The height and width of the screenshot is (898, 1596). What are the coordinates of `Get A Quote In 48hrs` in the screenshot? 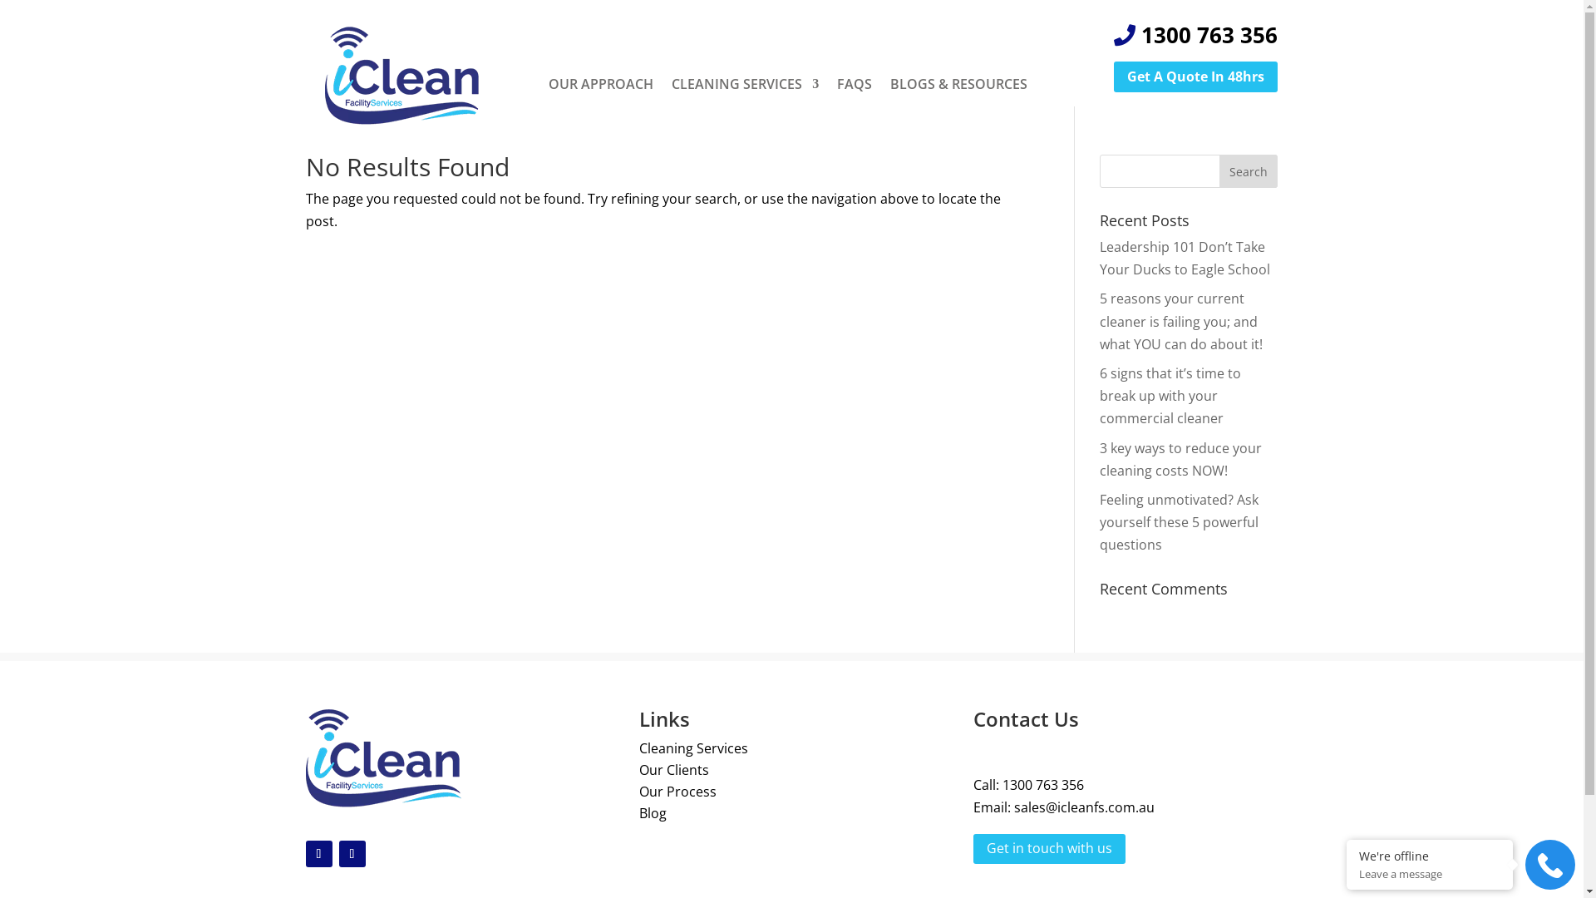 It's located at (1195, 76).